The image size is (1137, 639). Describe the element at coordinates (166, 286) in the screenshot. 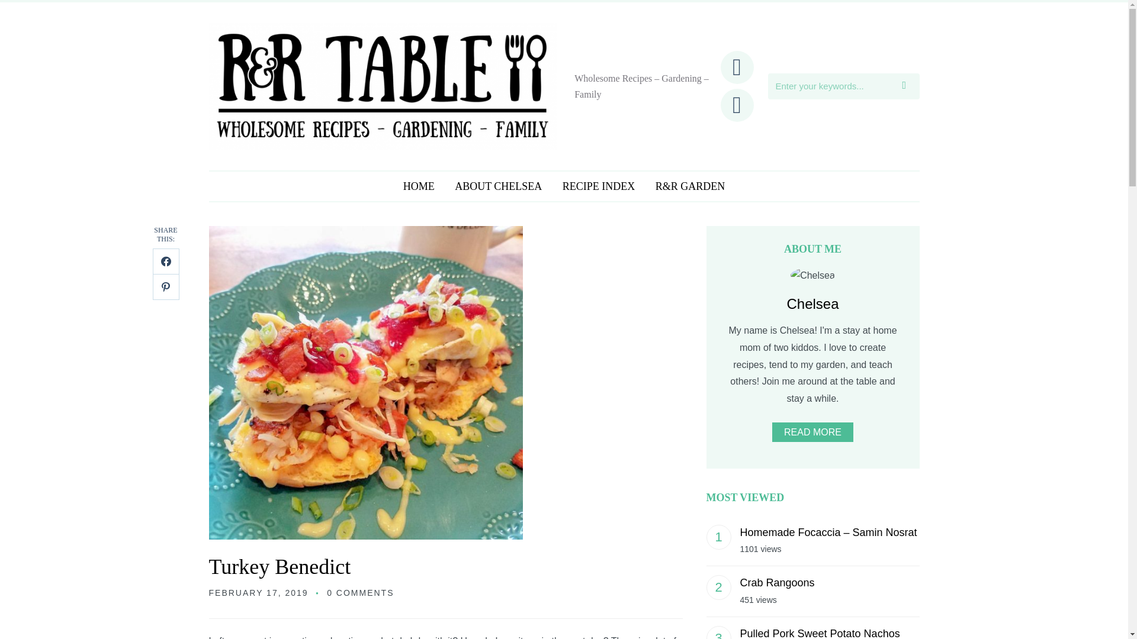

I see `Click to share on Pinterest` at that location.